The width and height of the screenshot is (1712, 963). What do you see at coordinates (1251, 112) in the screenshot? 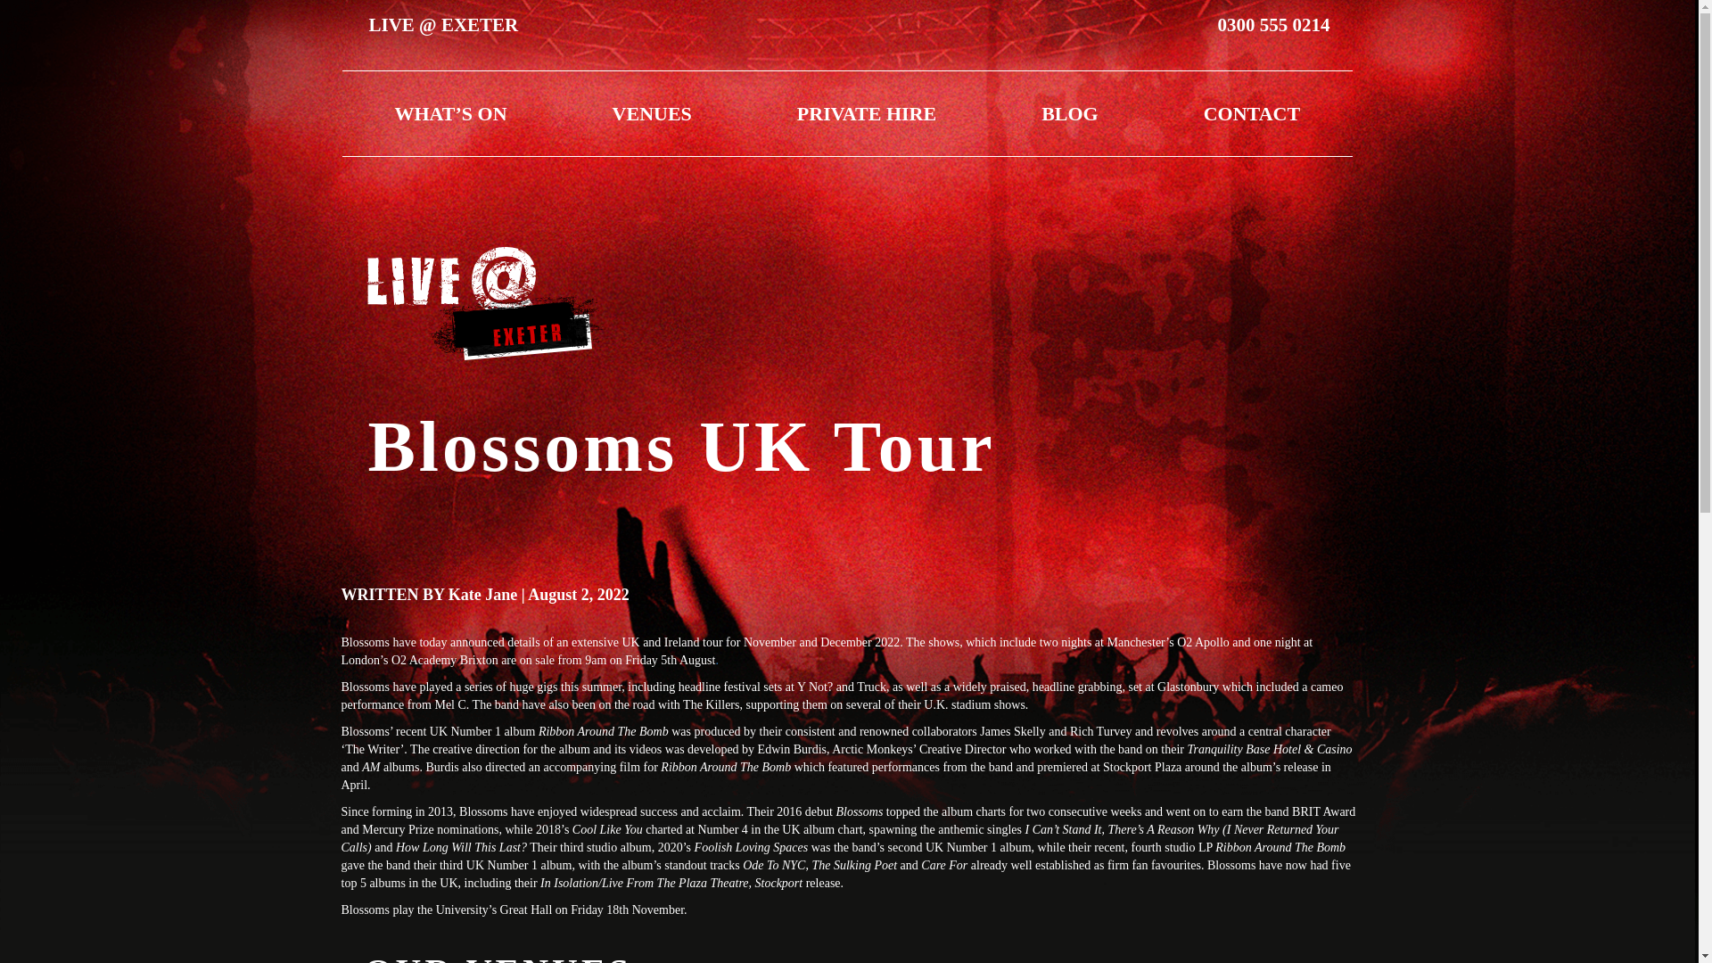
I see `CONTACT` at bounding box center [1251, 112].